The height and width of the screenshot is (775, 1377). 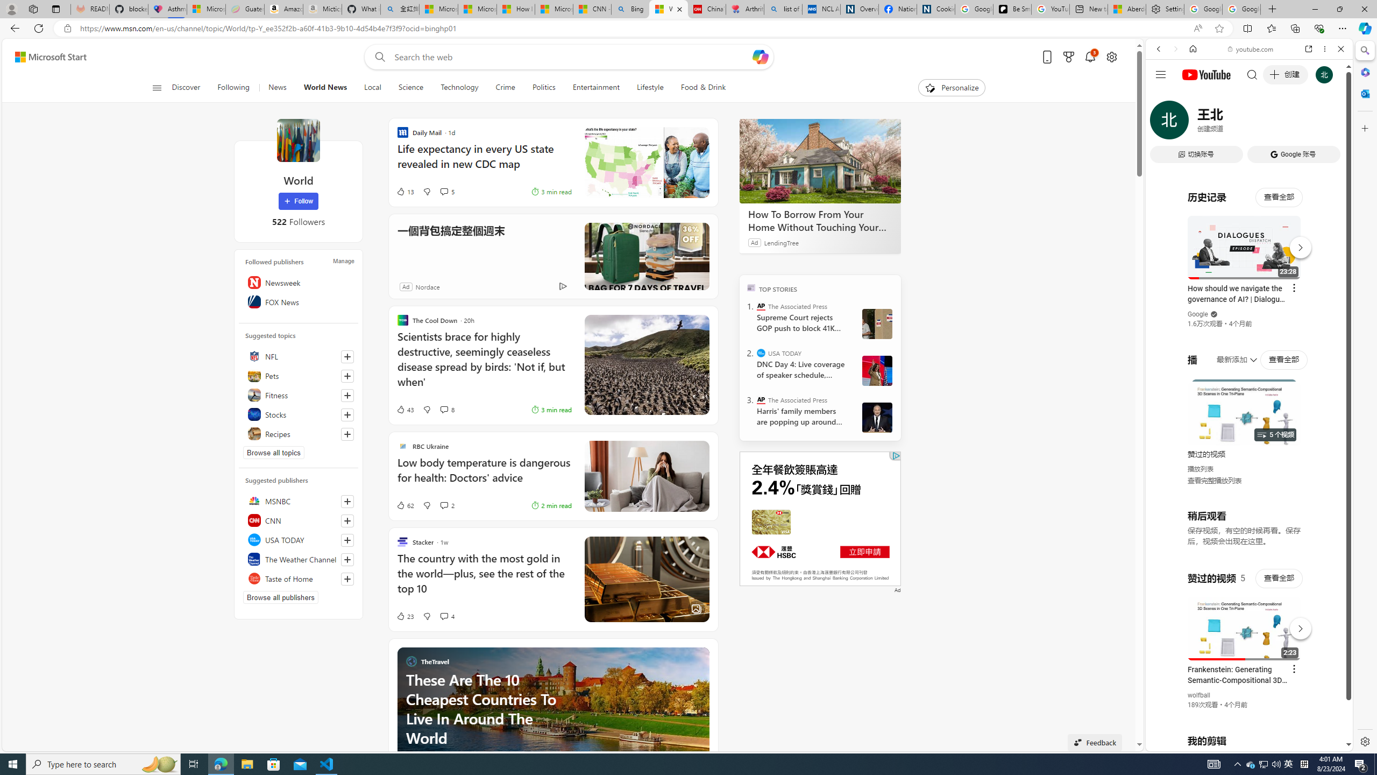 I want to click on View comments 2 Comment, so click(x=446, y=505).